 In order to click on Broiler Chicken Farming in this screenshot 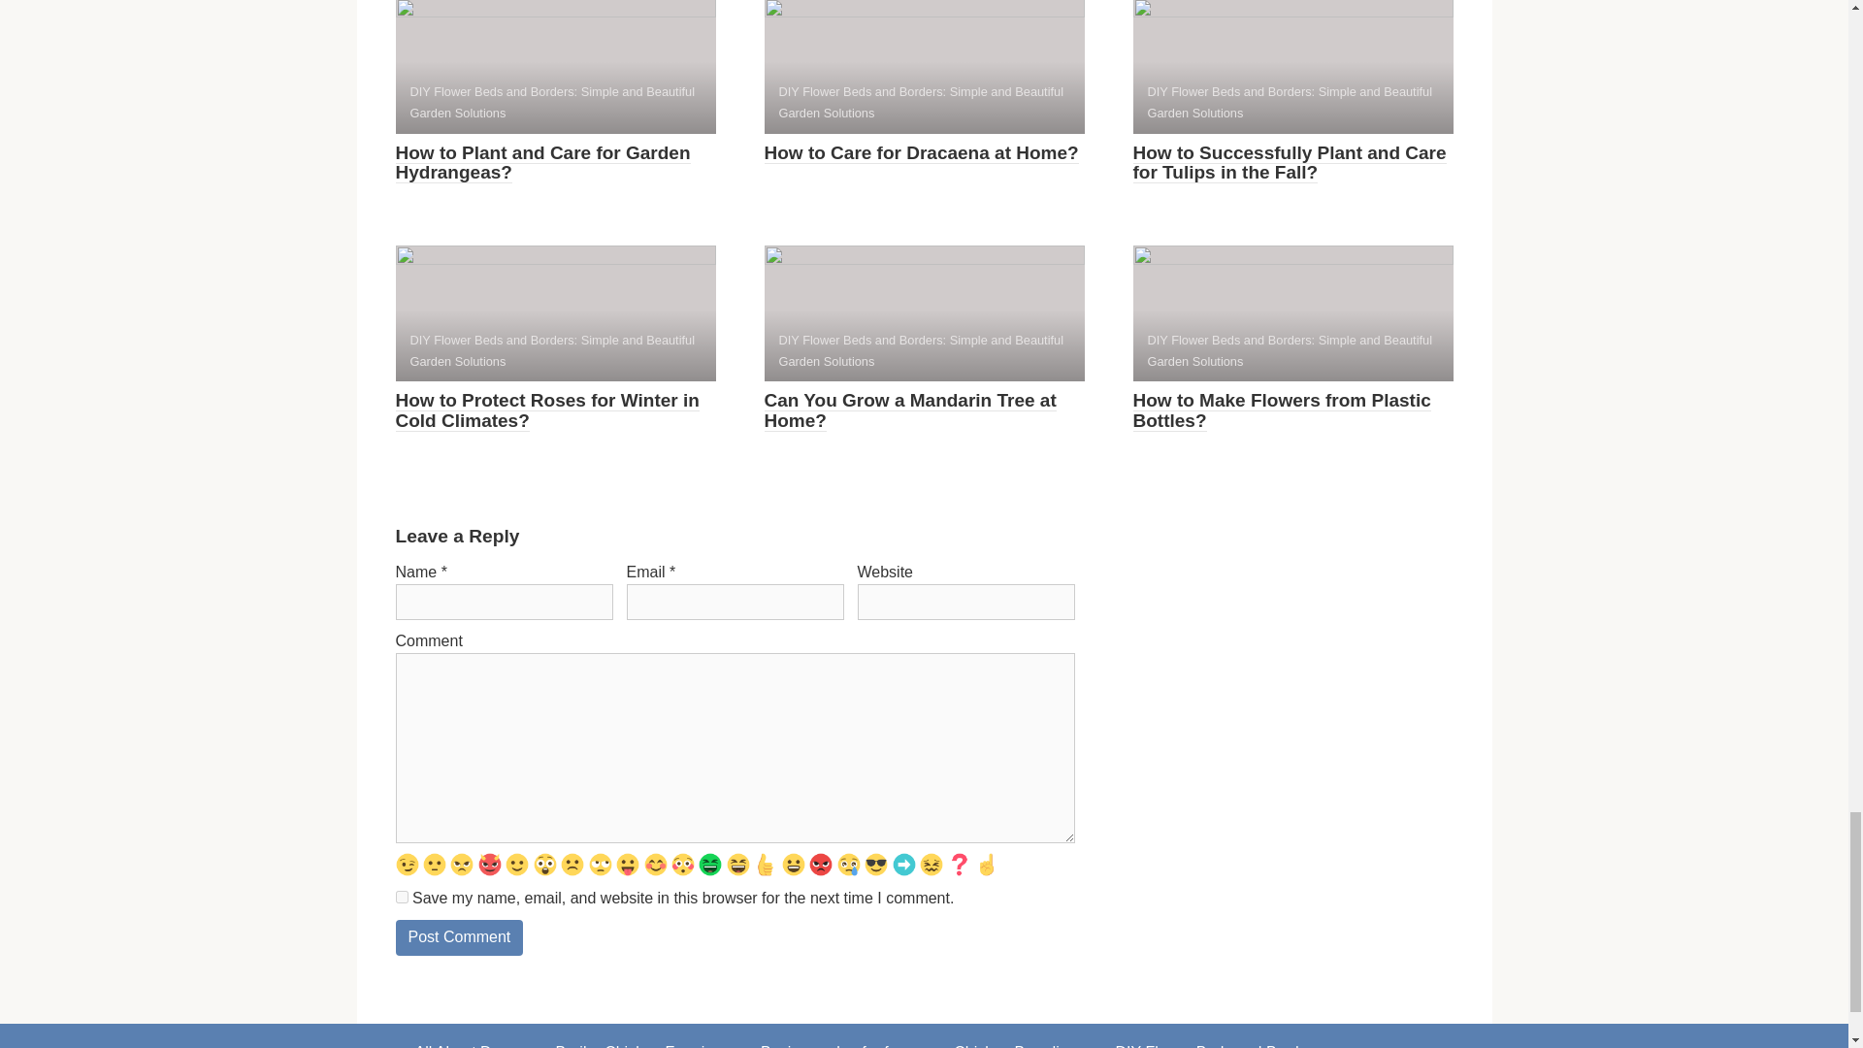, I will do `click(638, 1036)`.